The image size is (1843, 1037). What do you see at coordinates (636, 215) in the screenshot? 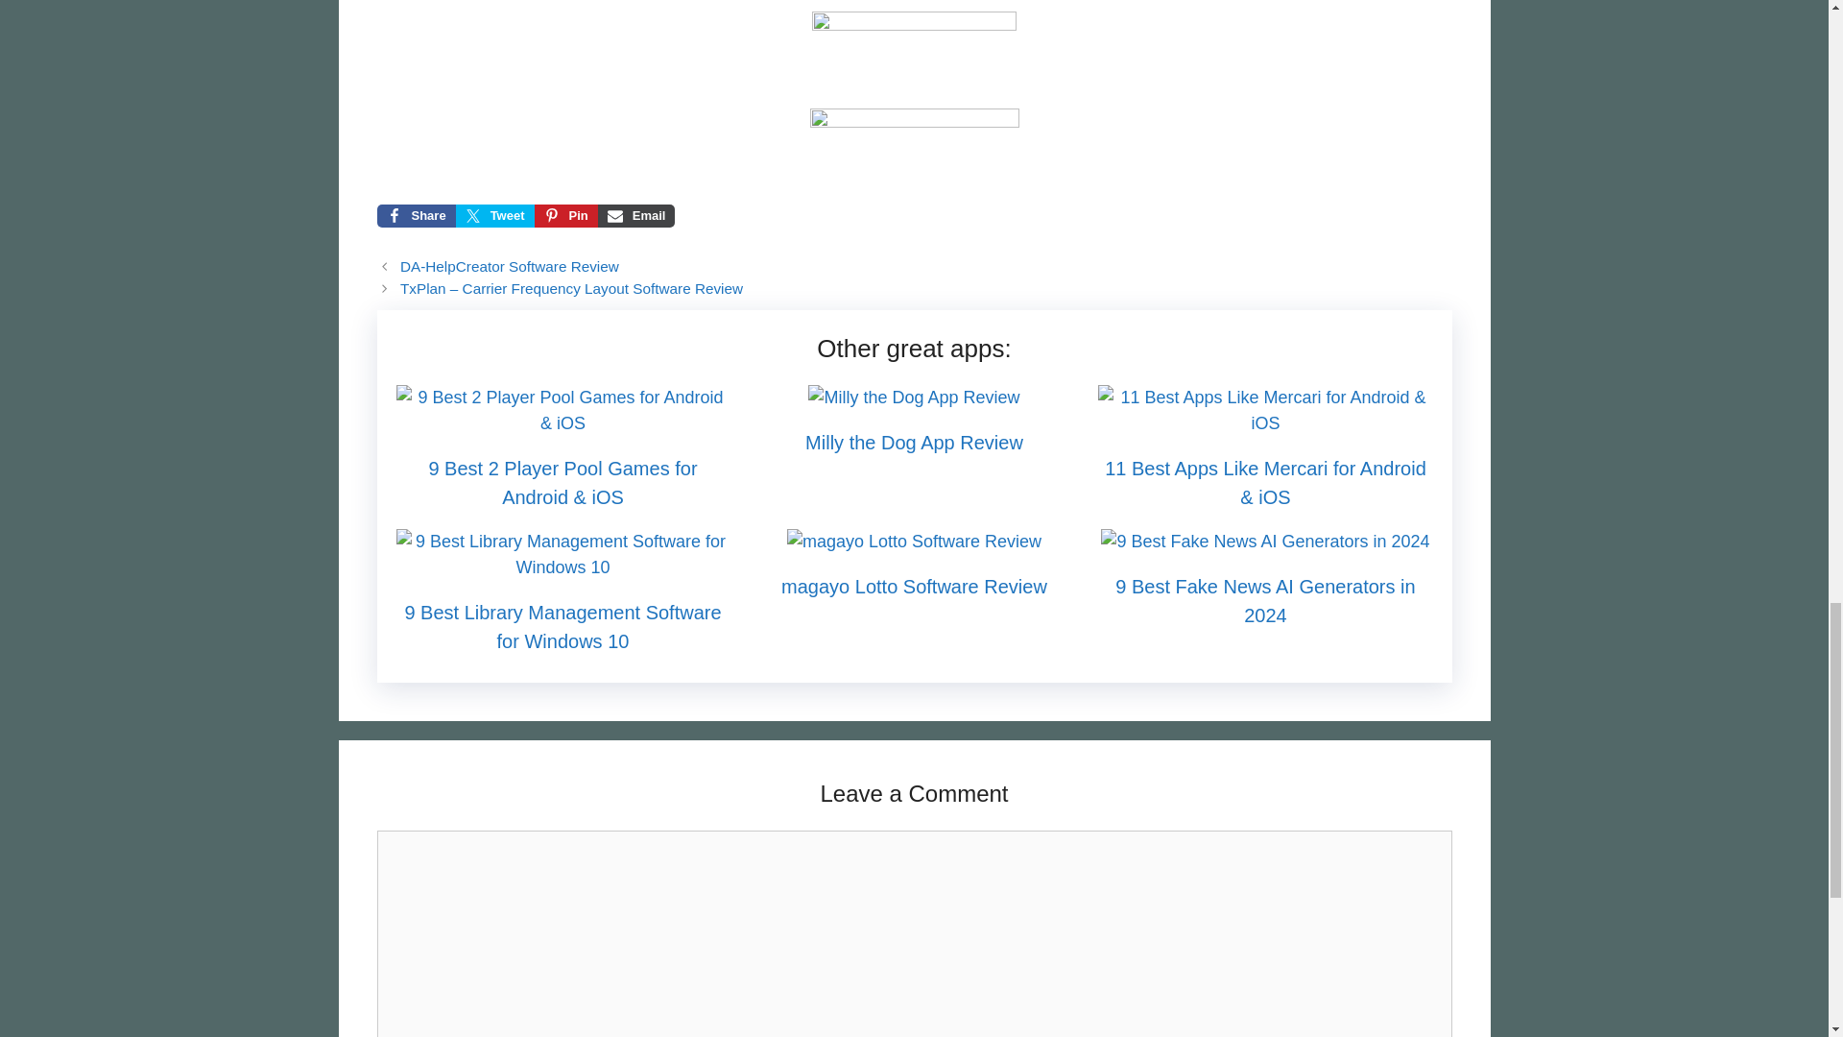
I see `Share via Email` at bounding box center [636, 215].